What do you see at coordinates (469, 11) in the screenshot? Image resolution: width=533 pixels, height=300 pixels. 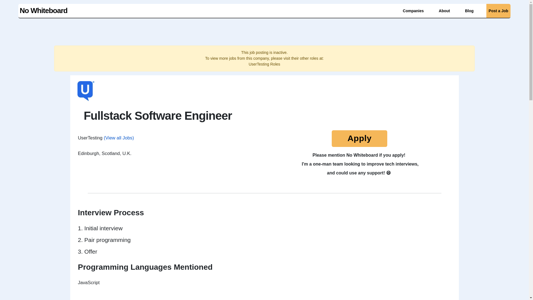 I see `Blog` at bounding box center [469, 11].